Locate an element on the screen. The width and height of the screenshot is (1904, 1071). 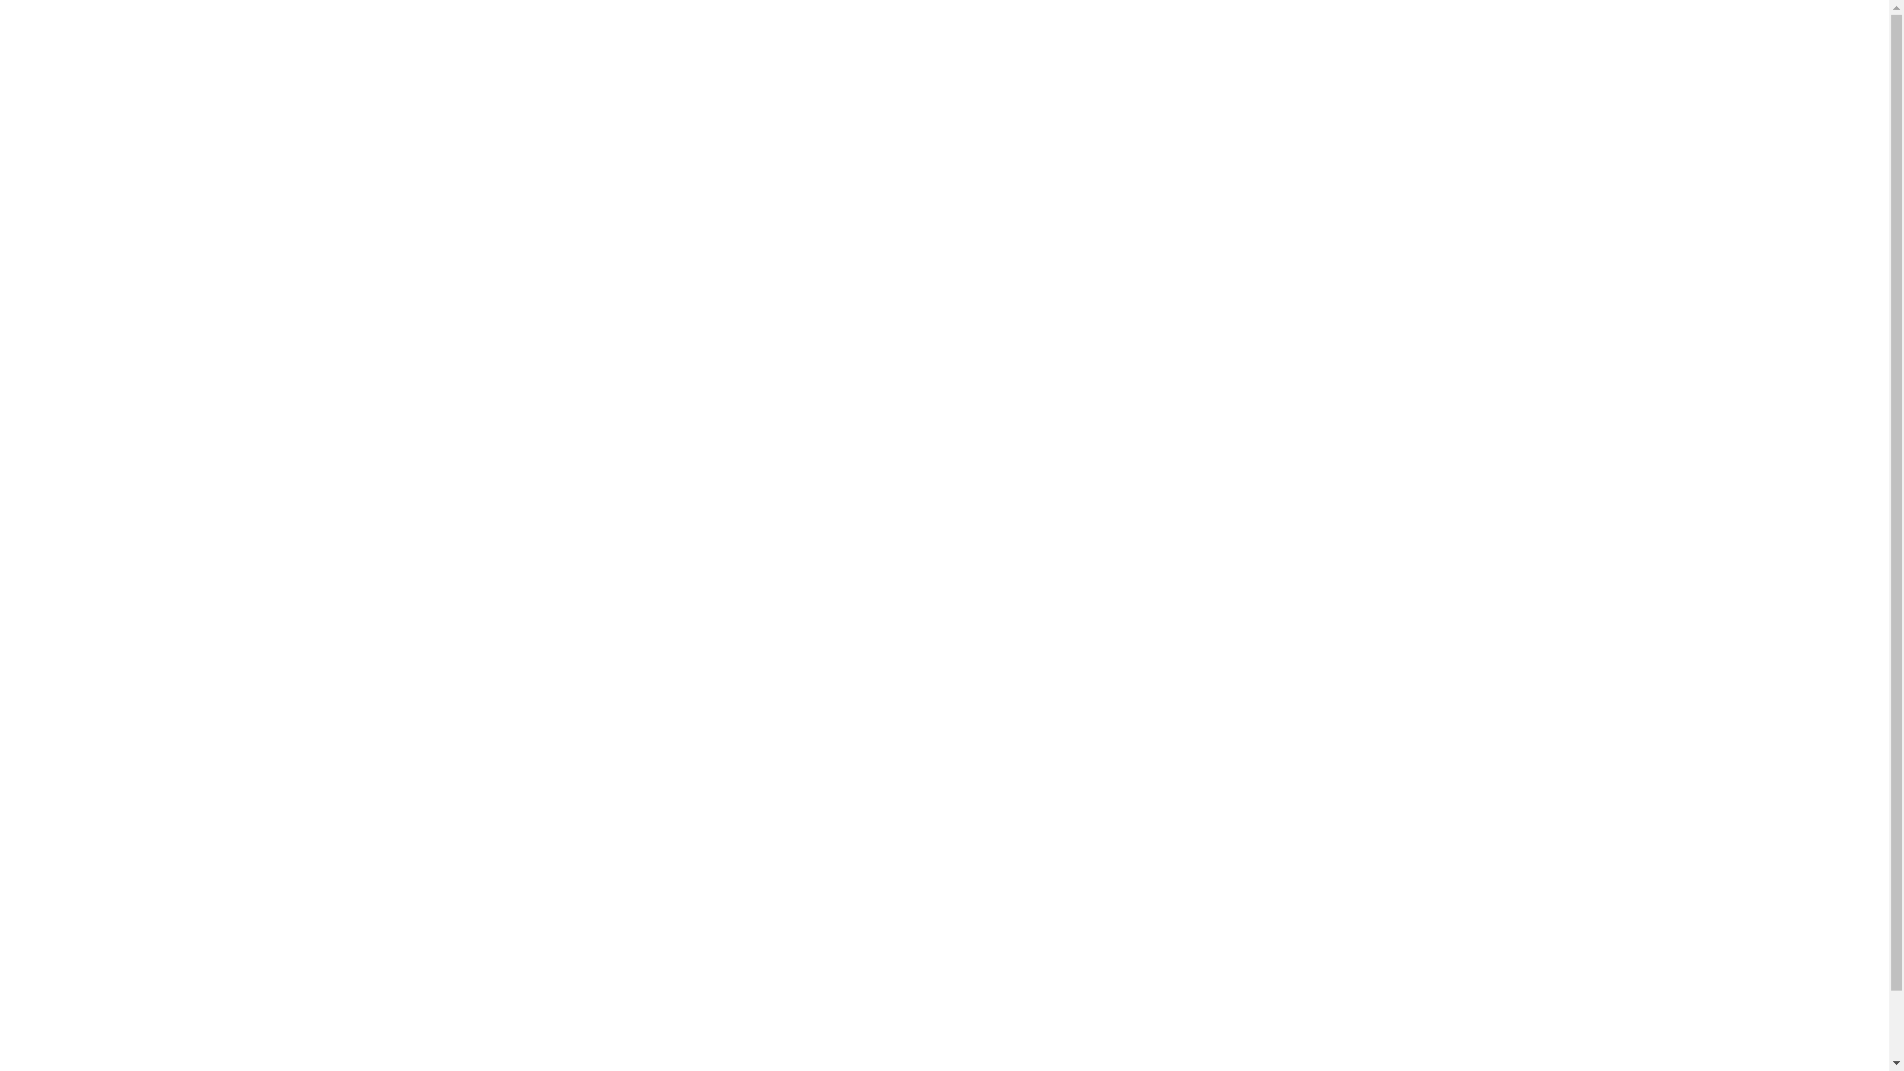
About Us is located at coordinates (1037, 30).